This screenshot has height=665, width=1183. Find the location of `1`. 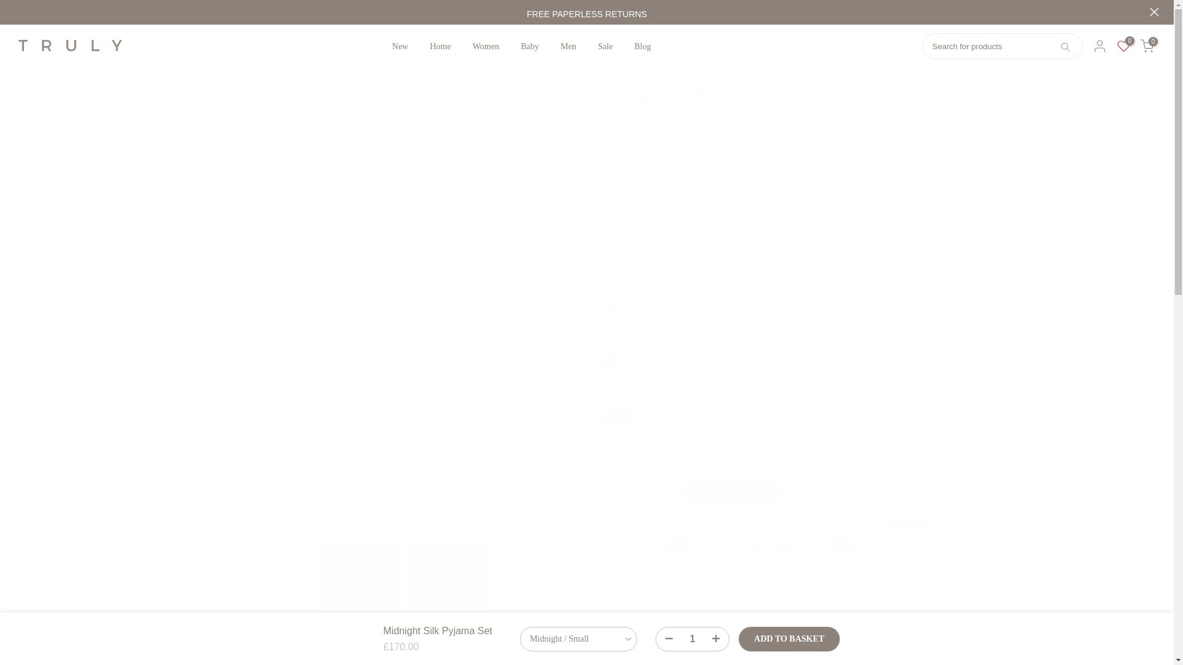

1 is located at coordinates (693, 639).